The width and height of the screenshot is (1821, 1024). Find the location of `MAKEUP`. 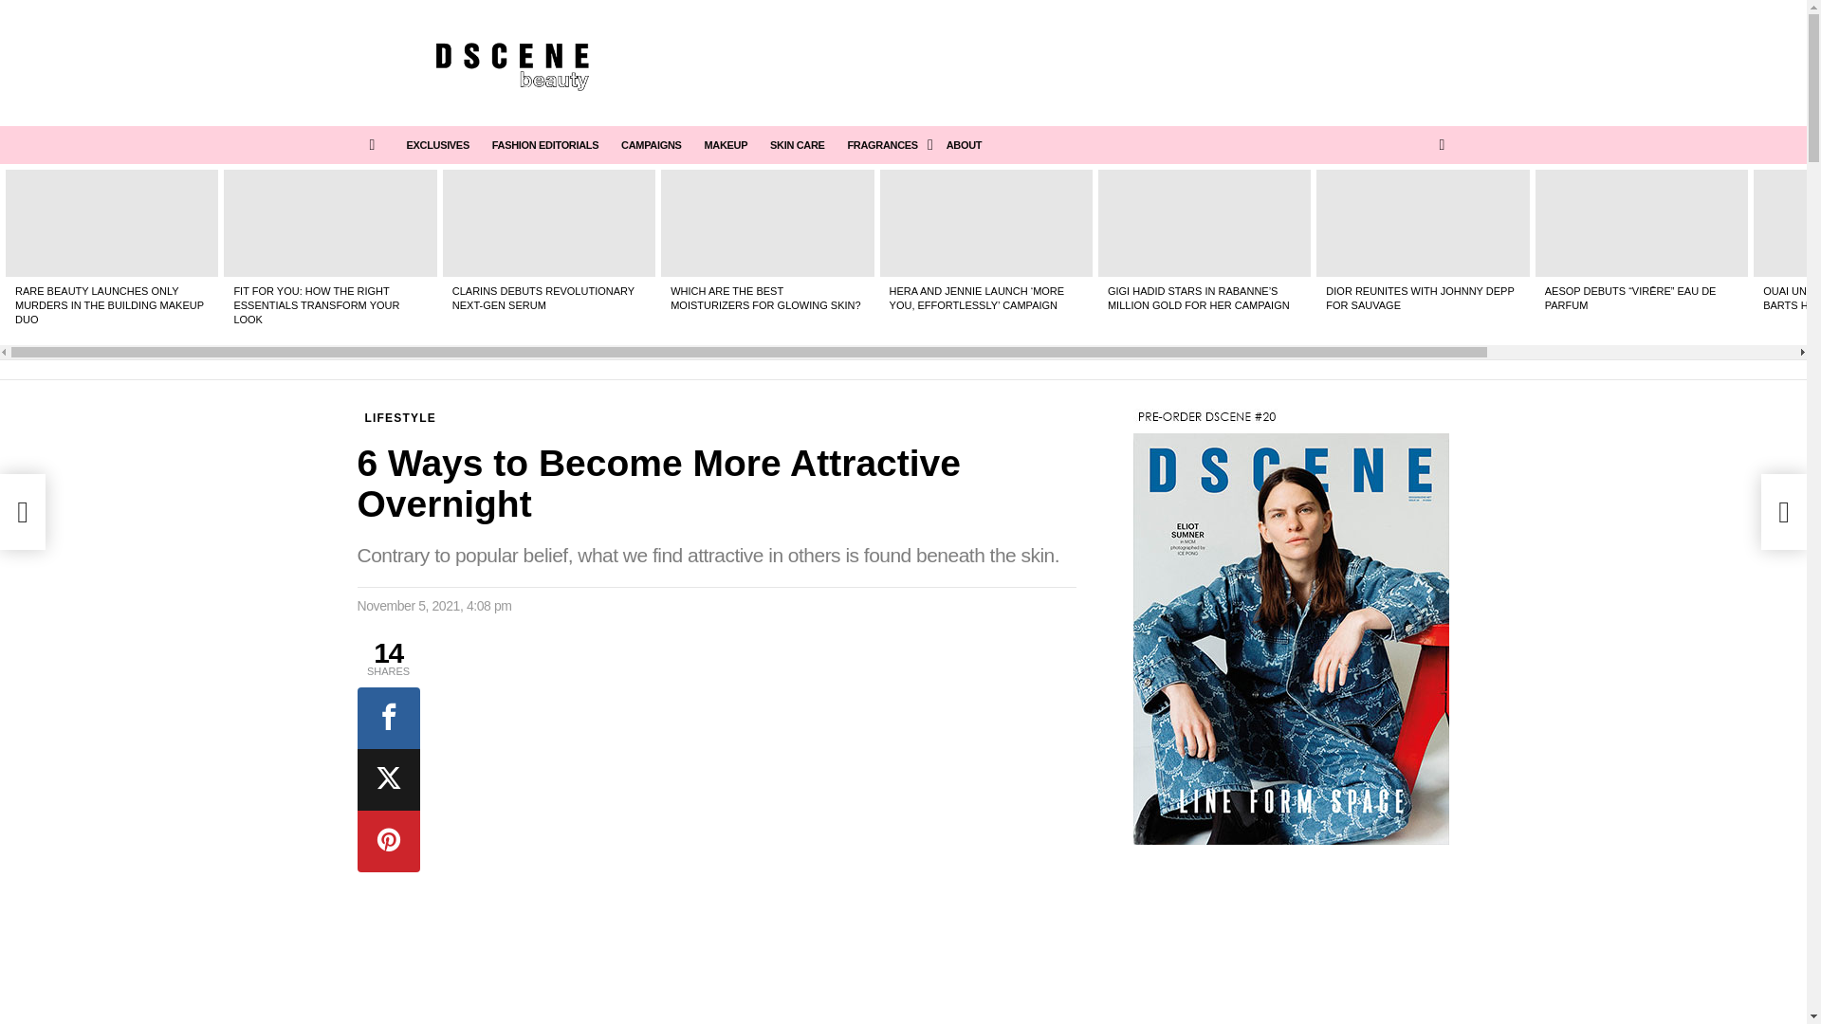

MAKEUP is located at coordinates (725, 145).